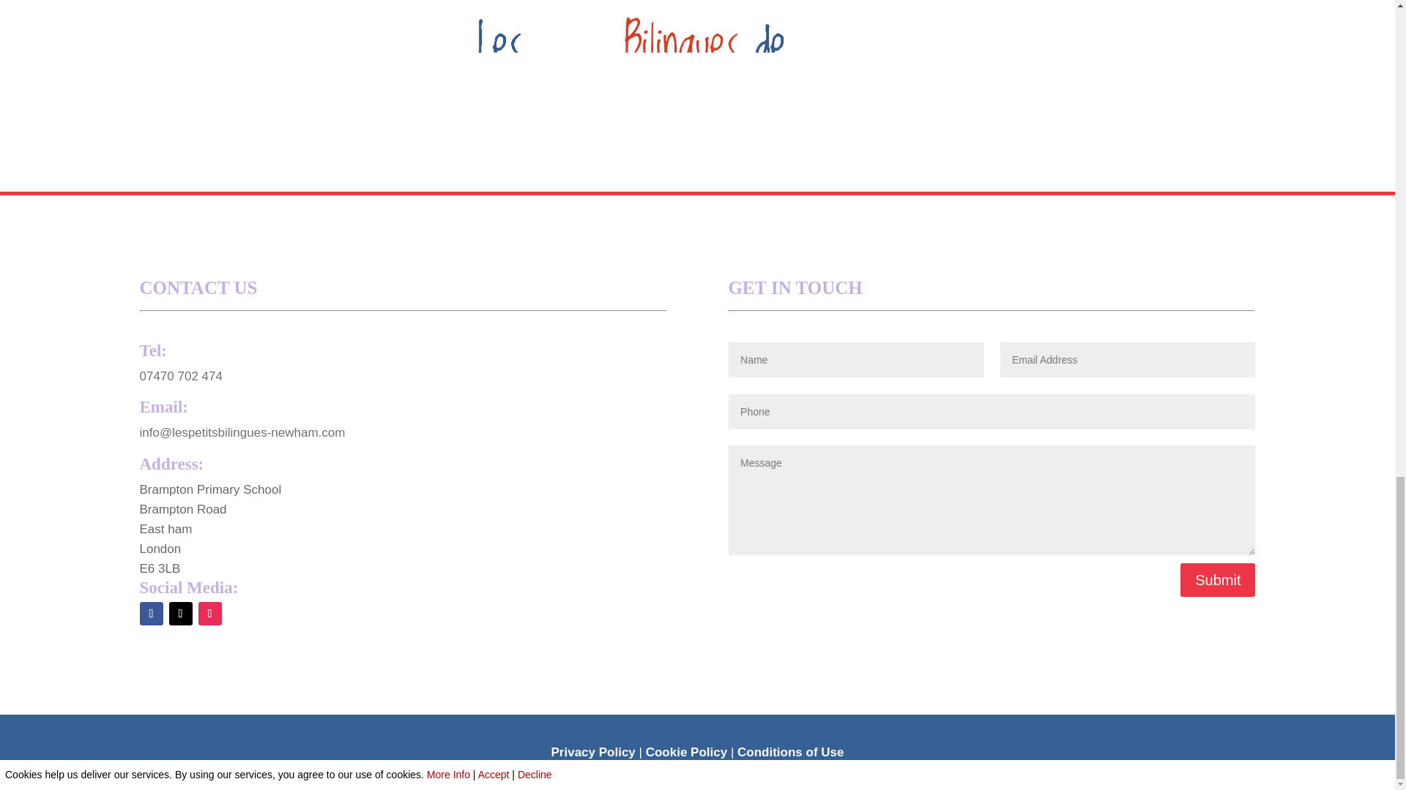 This screenshot has height=790, width=1406. I want to click on Follow on Instagram, so click(209, 613).